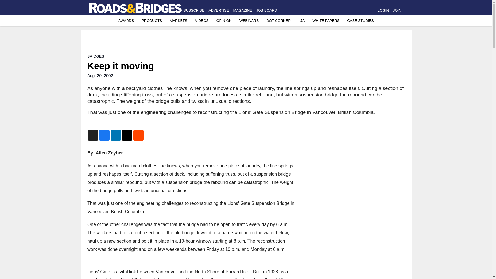 This screenshot has height=279, width=496. I want to click on AWARDS, so click(126, 21).